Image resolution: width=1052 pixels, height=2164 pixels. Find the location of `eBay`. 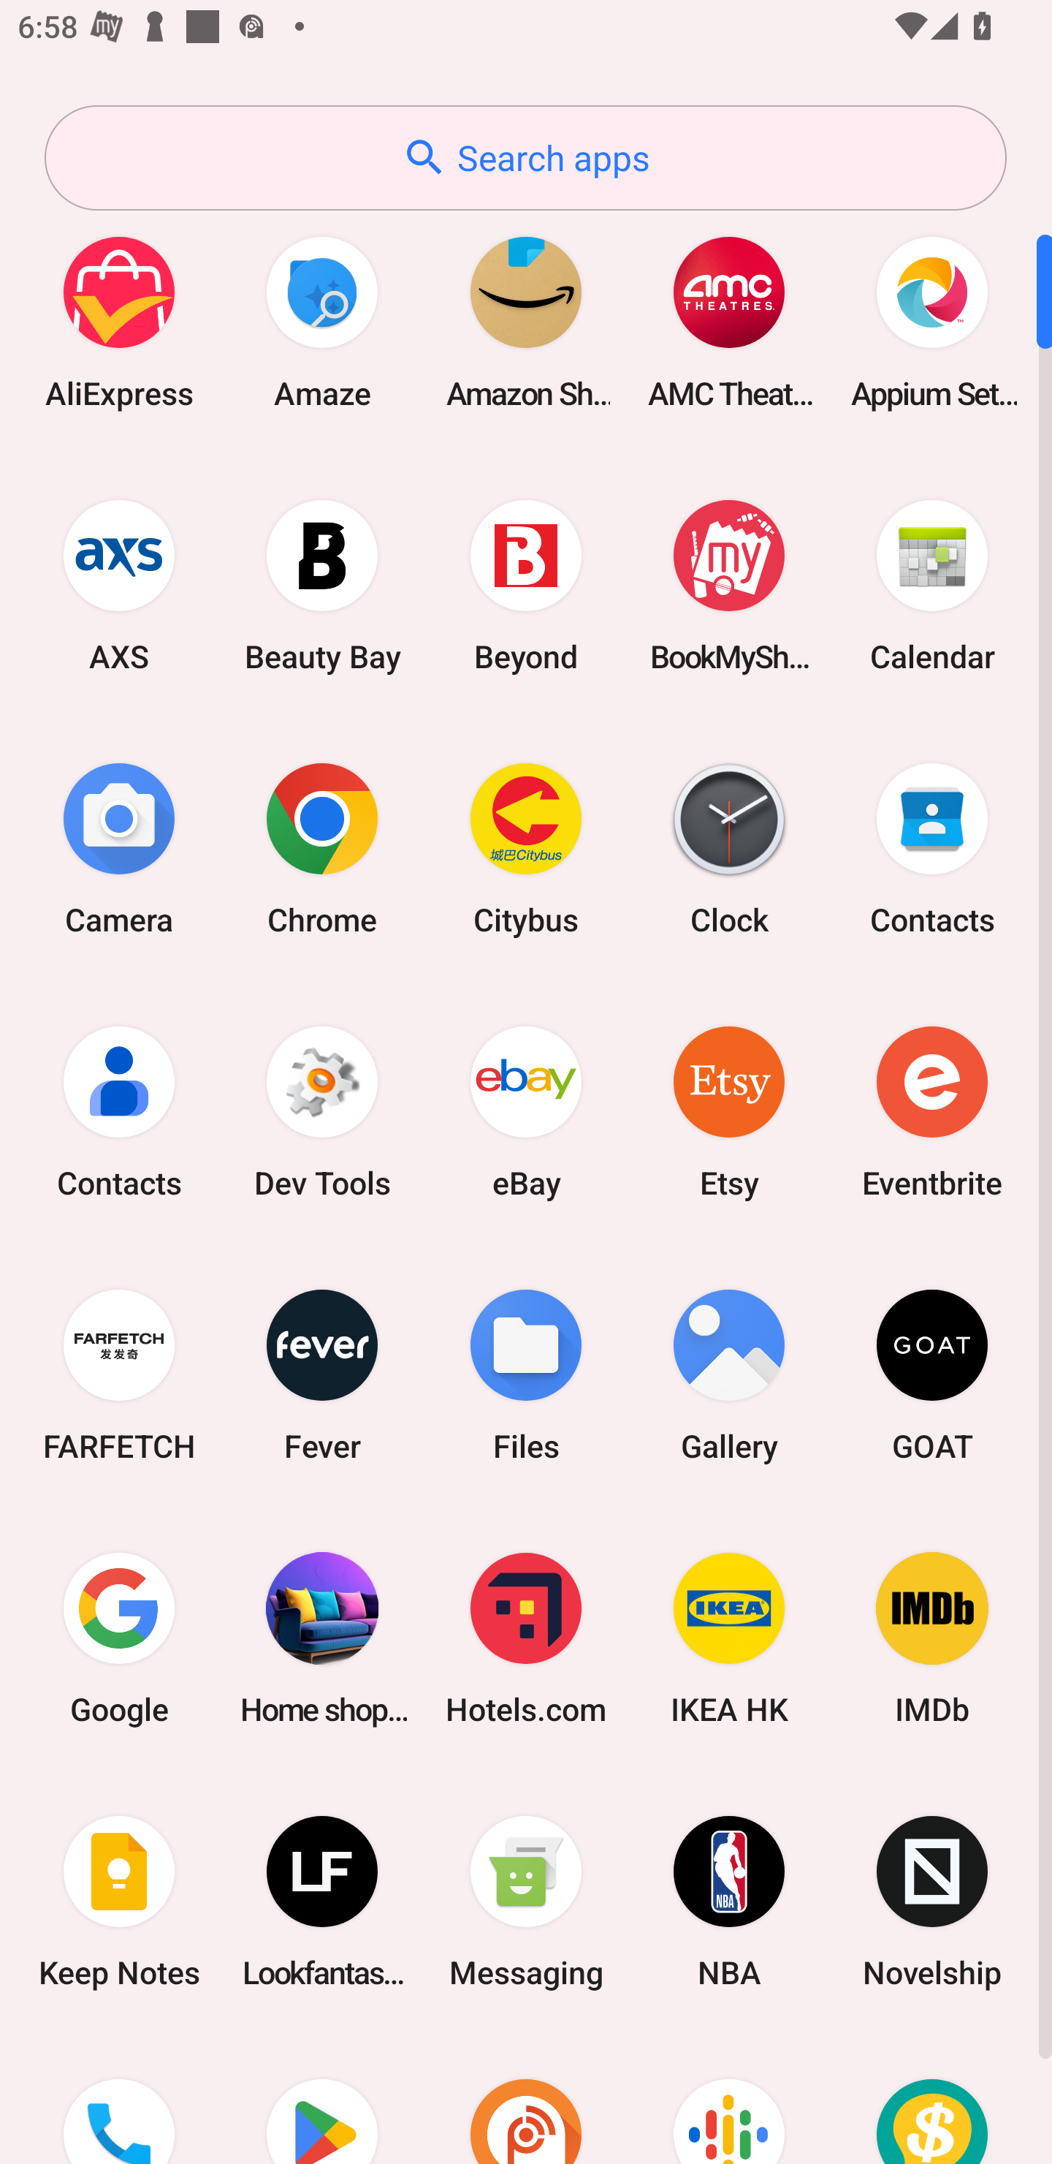

eBay is located at coordinates (526, 1111).